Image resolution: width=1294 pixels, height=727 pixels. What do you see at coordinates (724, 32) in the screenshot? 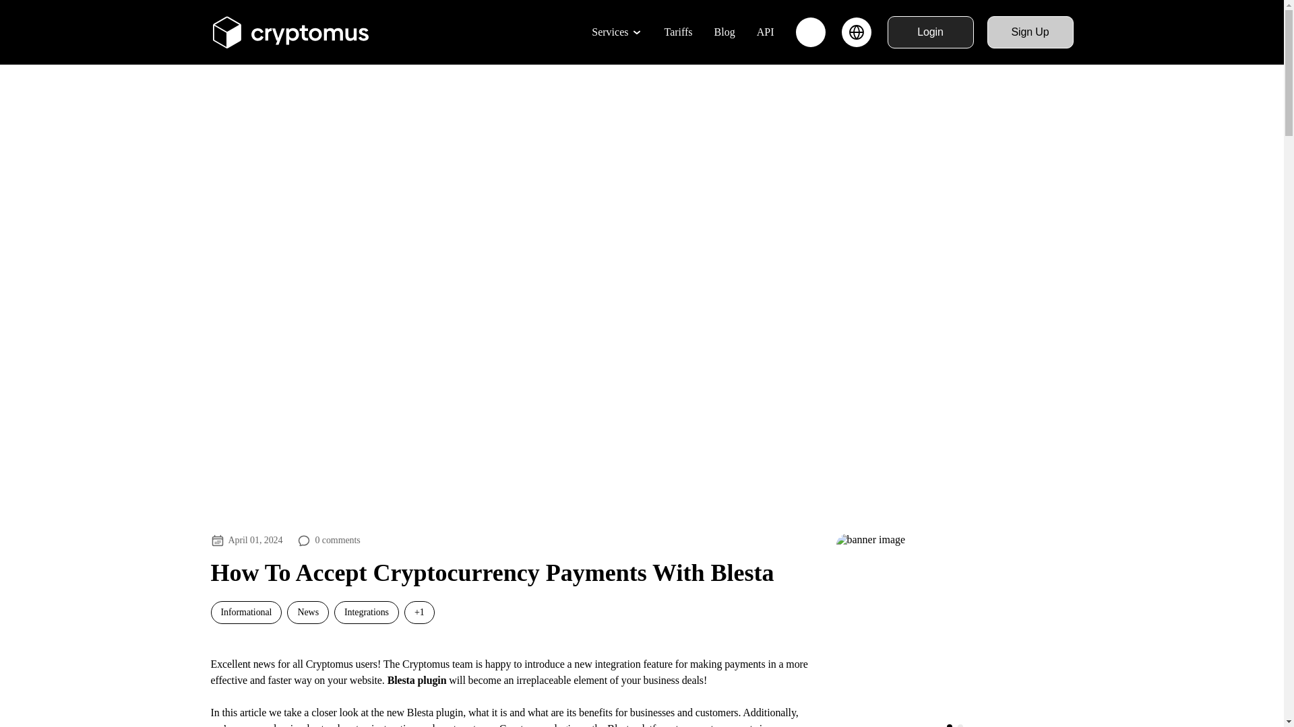
I see `Blog` at bounding box center [724, 32].